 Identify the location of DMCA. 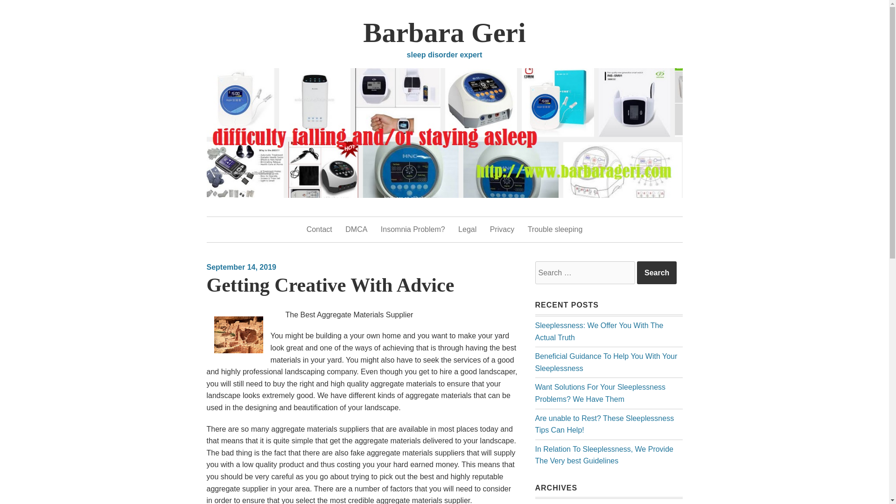
(356, 230).